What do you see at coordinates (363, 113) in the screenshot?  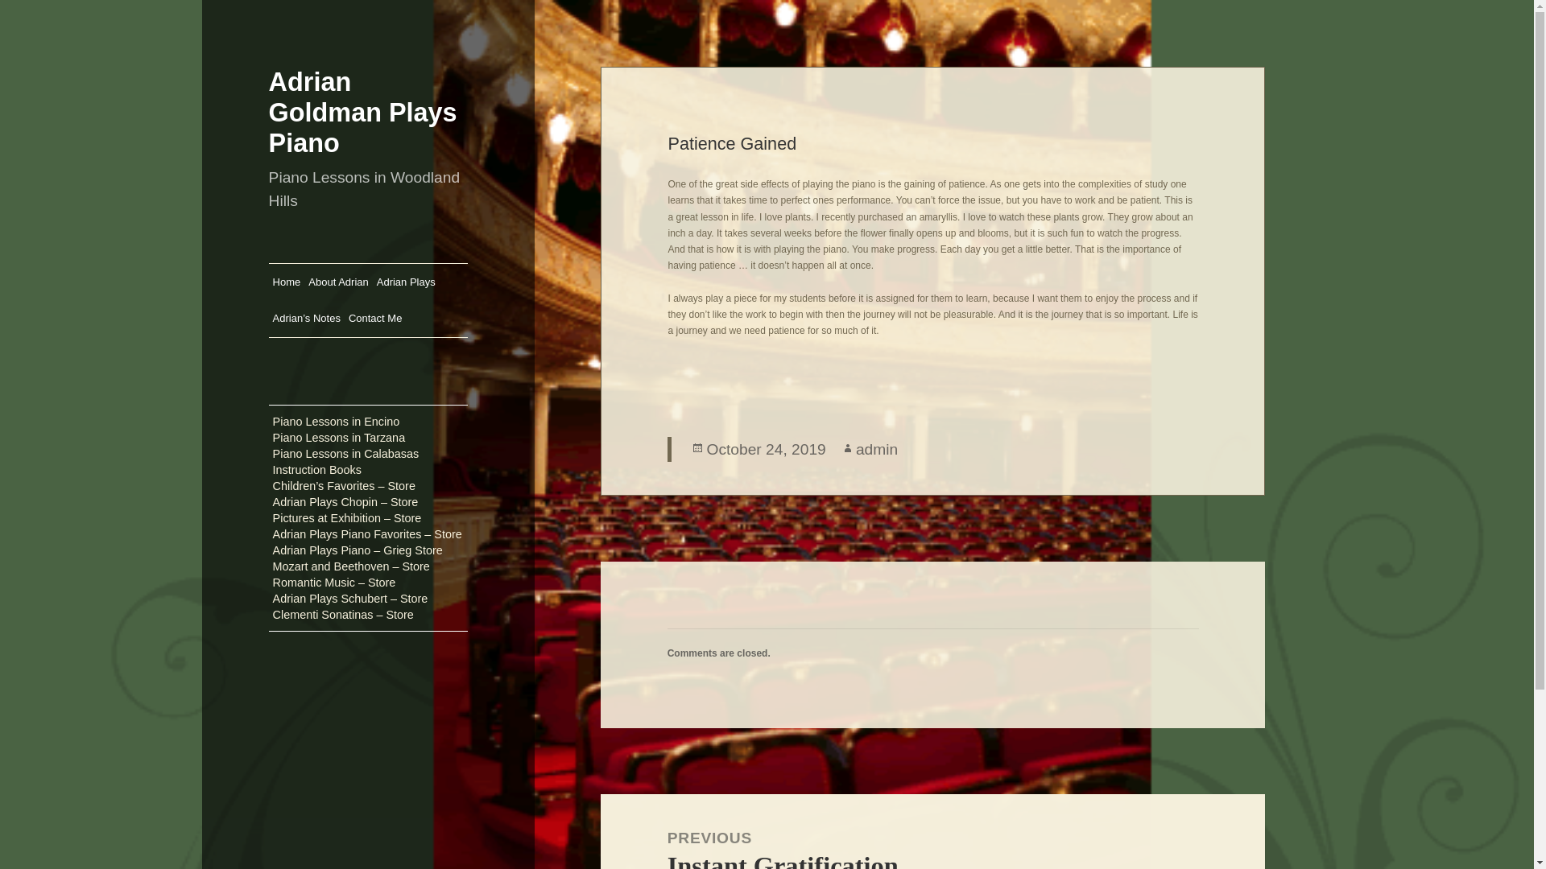 I see `Piano Lessons in Encino` at bounding box center [363, 113].